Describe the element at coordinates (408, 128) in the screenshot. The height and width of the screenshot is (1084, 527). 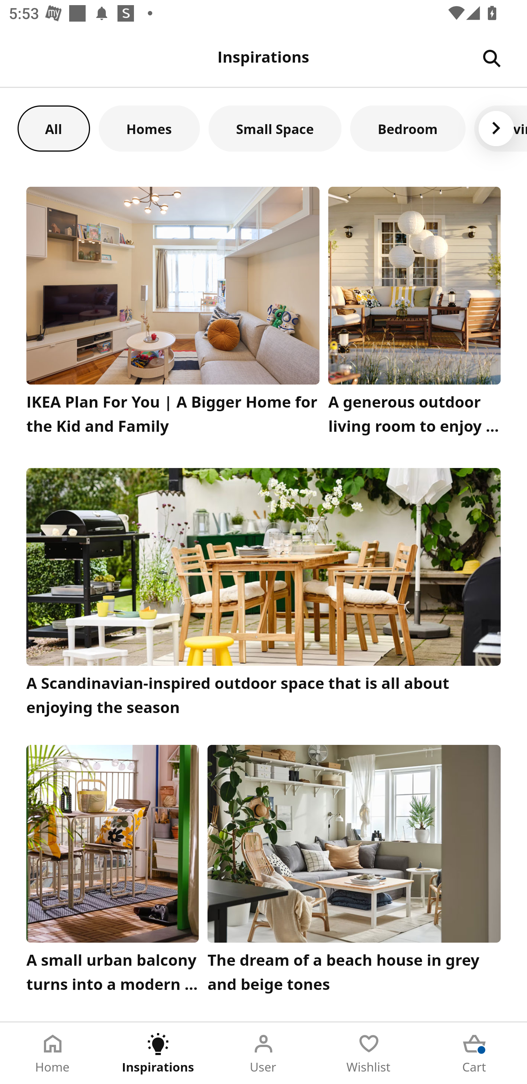
I see `Bedroom` at that location.